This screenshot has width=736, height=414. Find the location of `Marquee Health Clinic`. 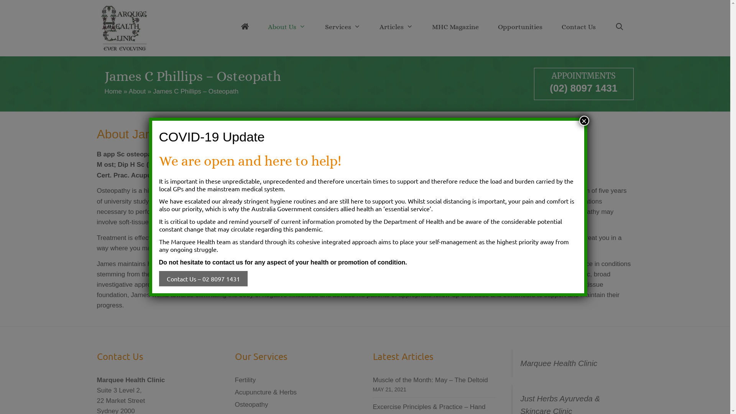

Marquee Health Clinic is located at coordinates (559, 363).